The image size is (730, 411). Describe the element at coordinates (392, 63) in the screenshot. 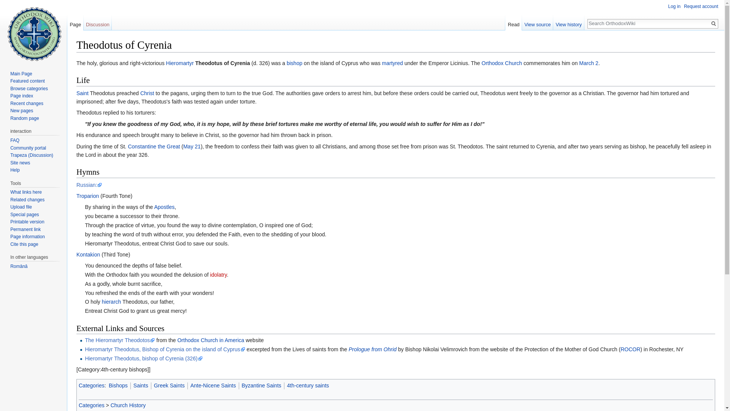

I see `Martyr` at that location.